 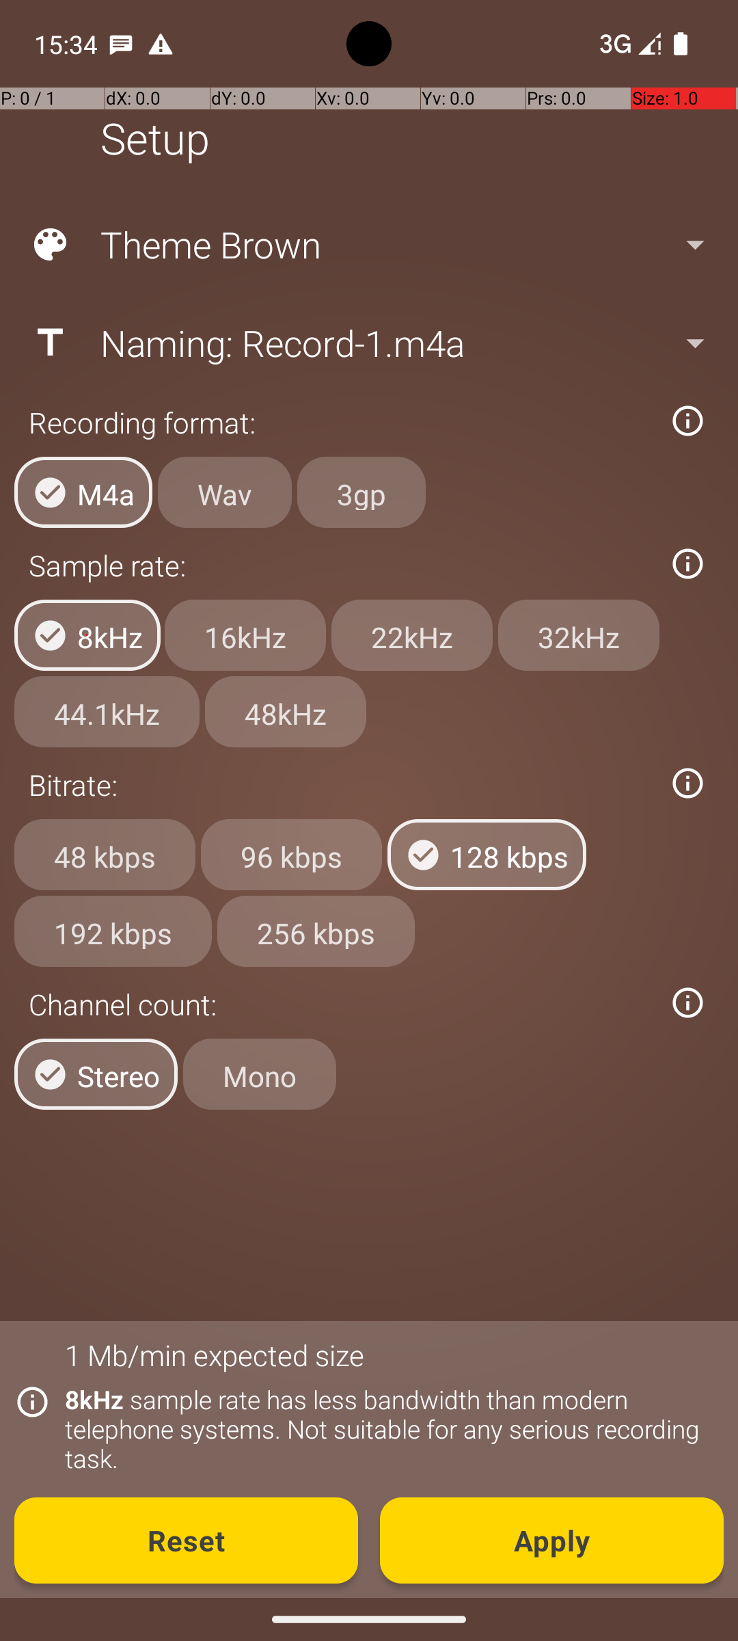 What do you see at coordinates (107, 712) in the screenshot?
I see `44.1kHz` at bounding box center [107, 712].